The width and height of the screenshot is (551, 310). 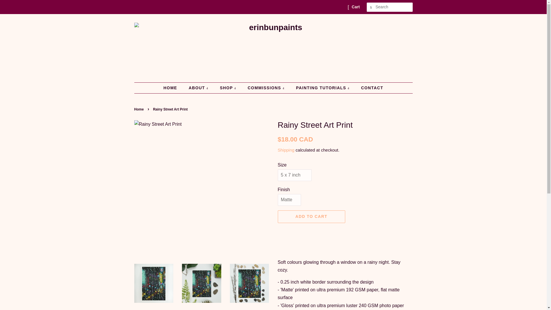 What do you see at coordinates (140, 109) in the screenshot?
I see `Back to the frontpage` at bounding box center [140, 109].